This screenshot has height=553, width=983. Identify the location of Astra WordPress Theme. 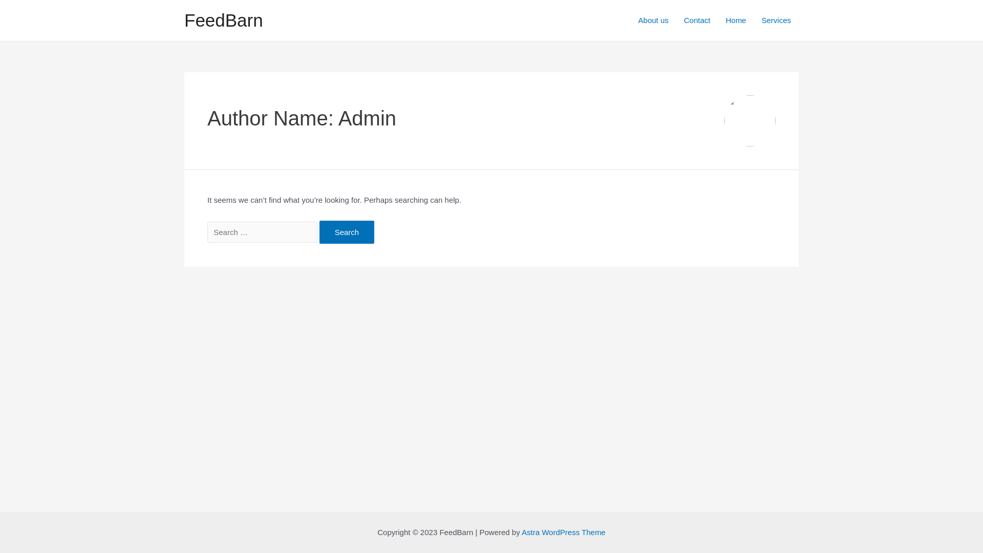
(564, 533).